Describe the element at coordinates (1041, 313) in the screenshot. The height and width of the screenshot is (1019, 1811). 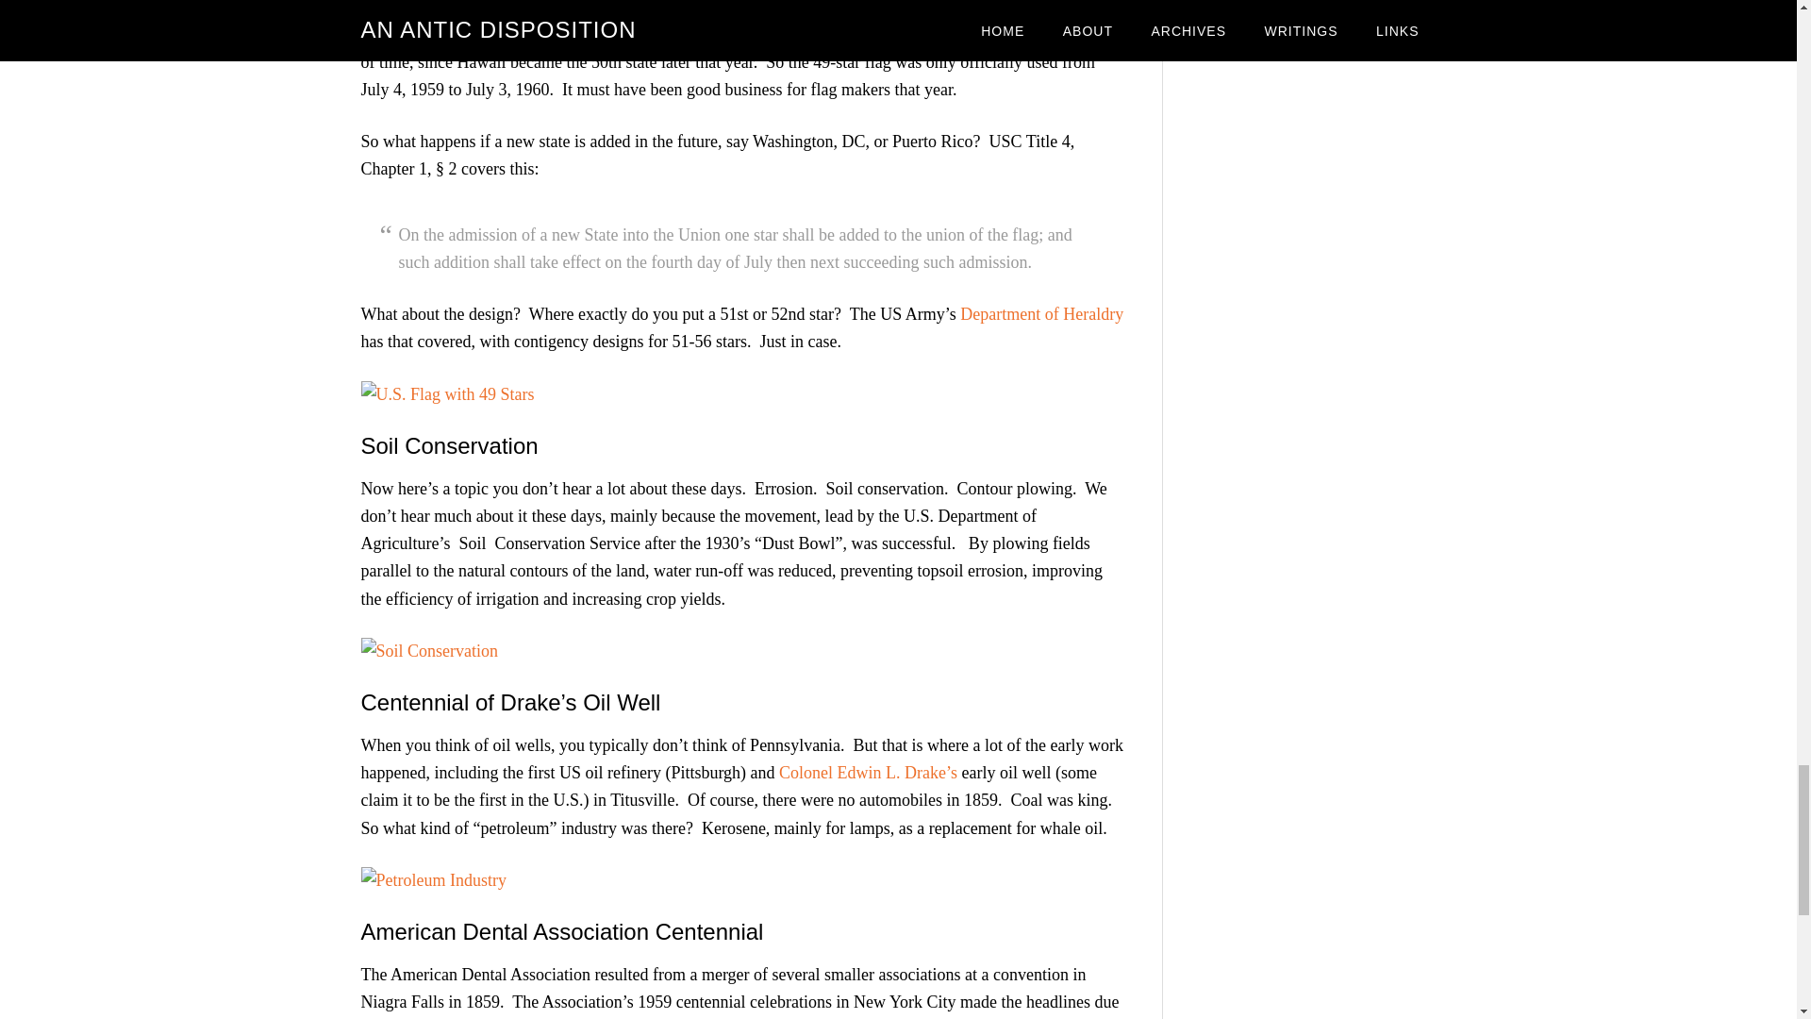
I see `Department of Heraldry` at that location.